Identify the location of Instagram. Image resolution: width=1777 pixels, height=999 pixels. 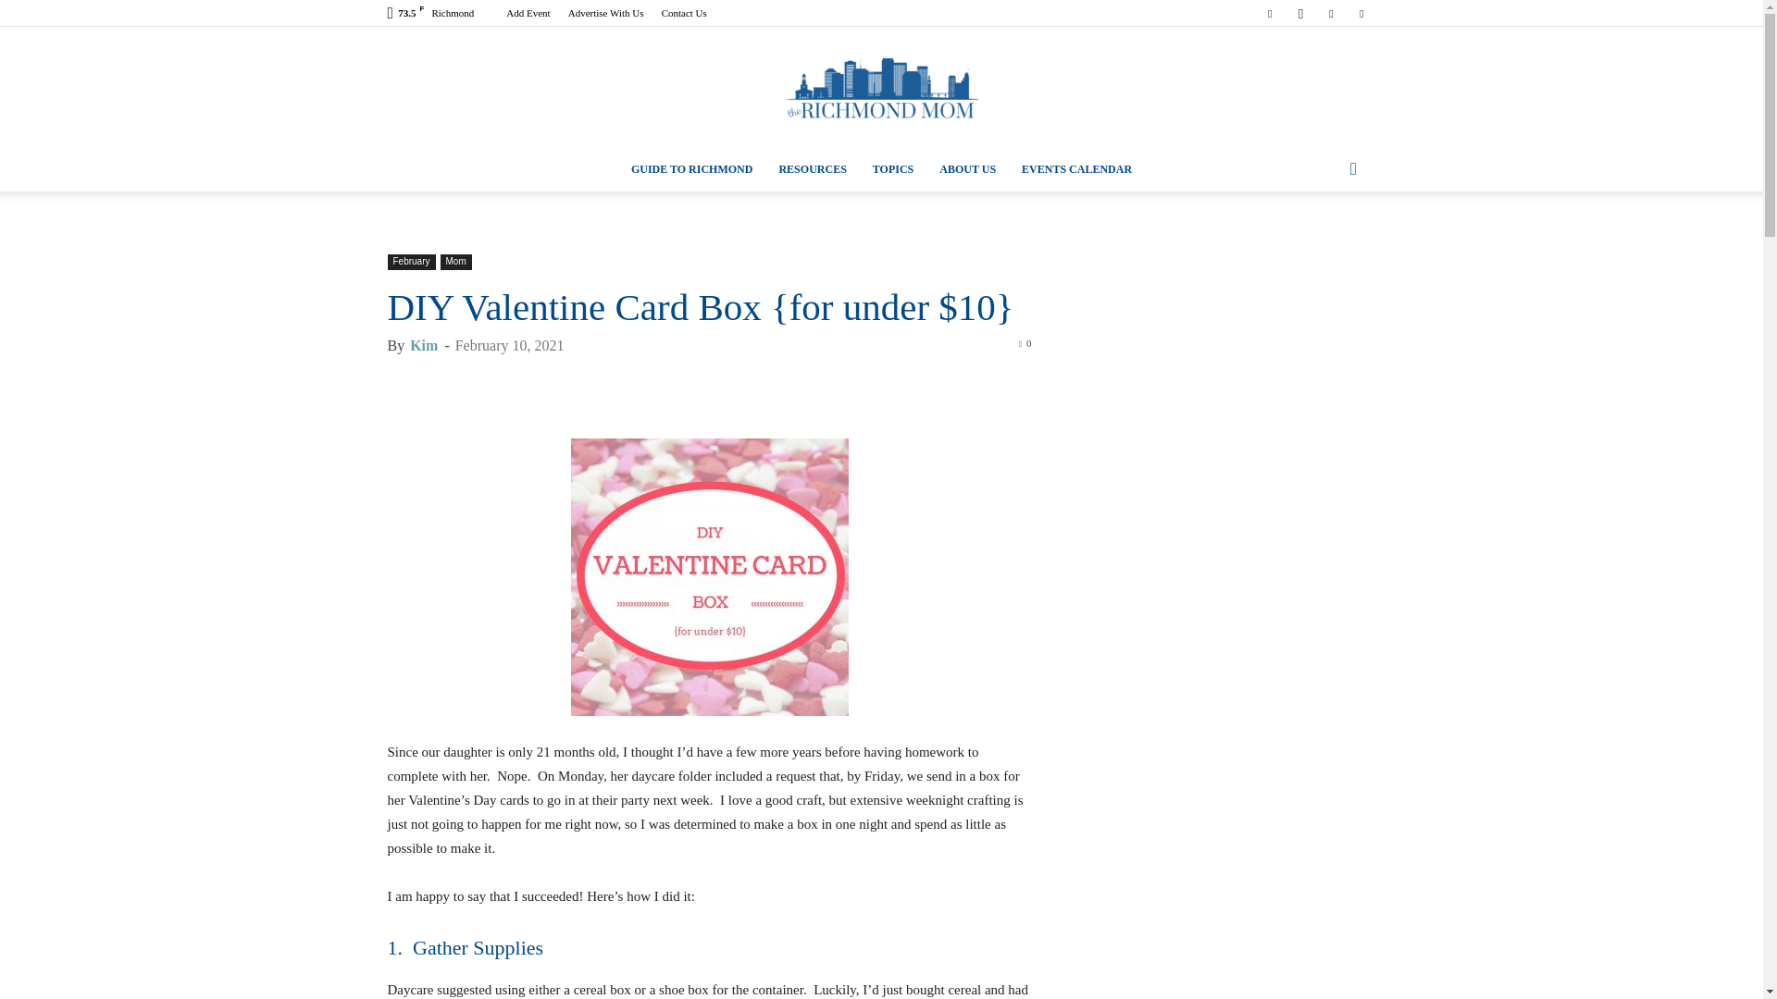
(1300, 13).